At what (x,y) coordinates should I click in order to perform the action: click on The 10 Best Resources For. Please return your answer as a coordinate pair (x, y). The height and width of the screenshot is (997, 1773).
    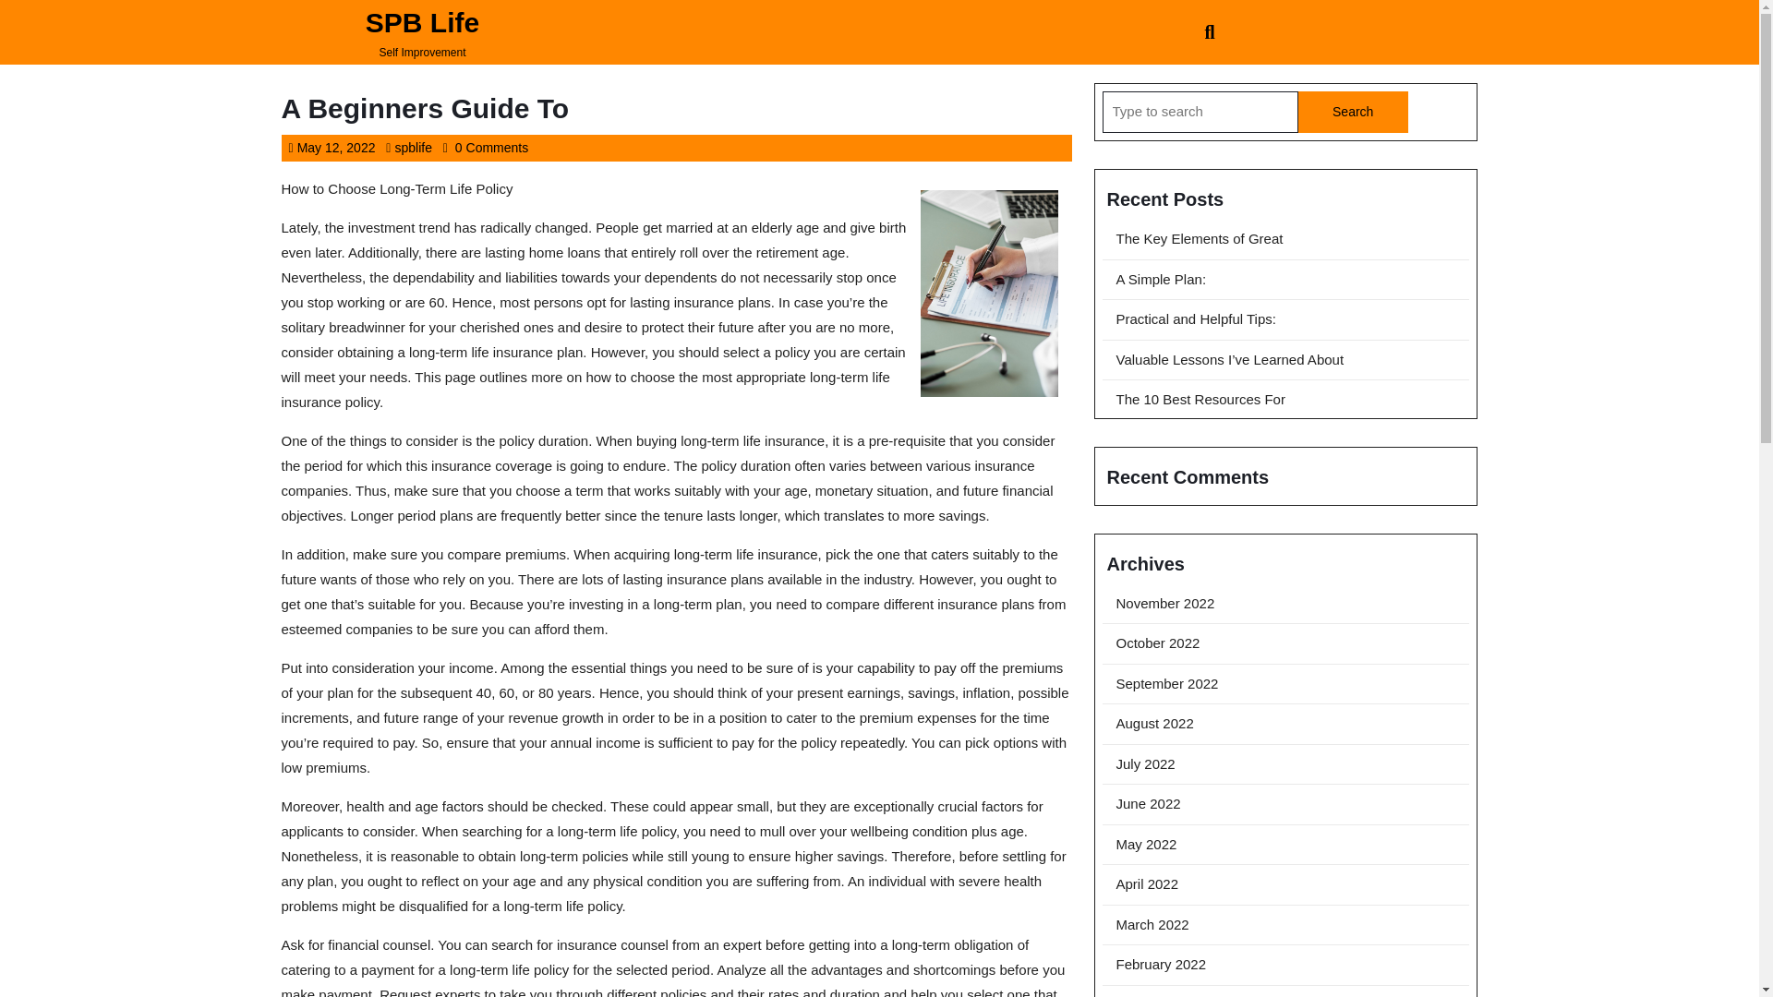
    Looking at the image, I should click on (336, 148).